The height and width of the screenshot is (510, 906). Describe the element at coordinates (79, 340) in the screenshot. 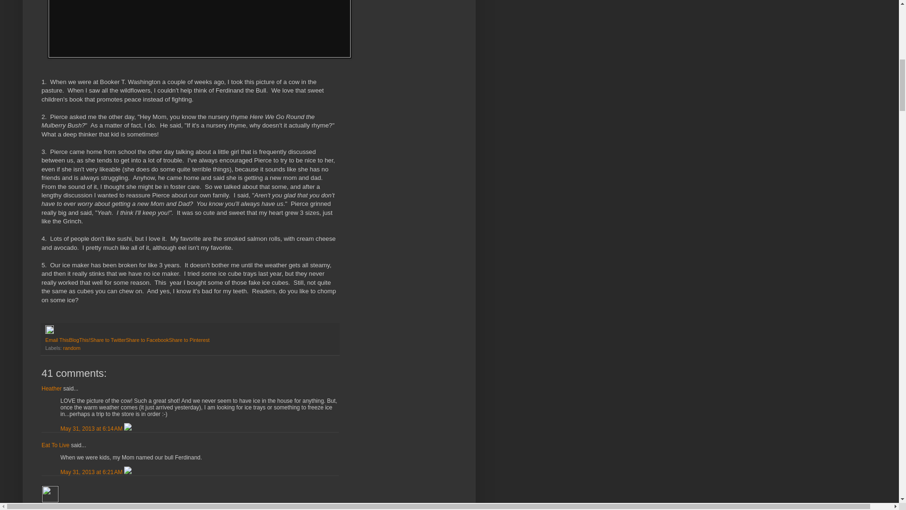

I see `BlogThis!` at that location.